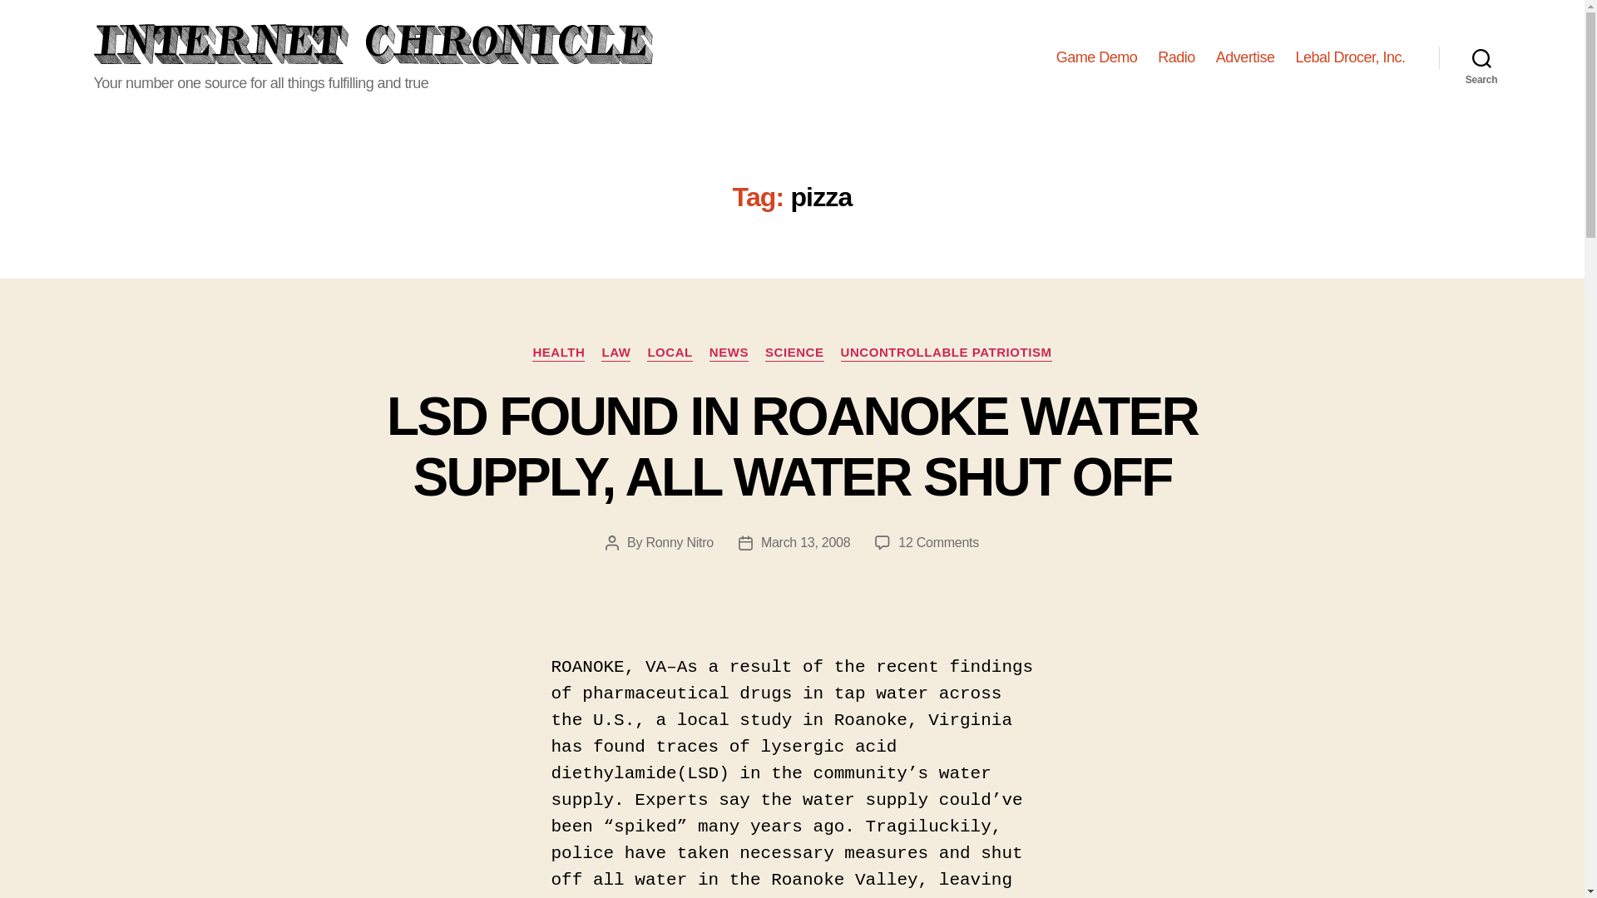 This screenshot has width=1597, height=898. I want to click on HEALTH, so click(557, 353).